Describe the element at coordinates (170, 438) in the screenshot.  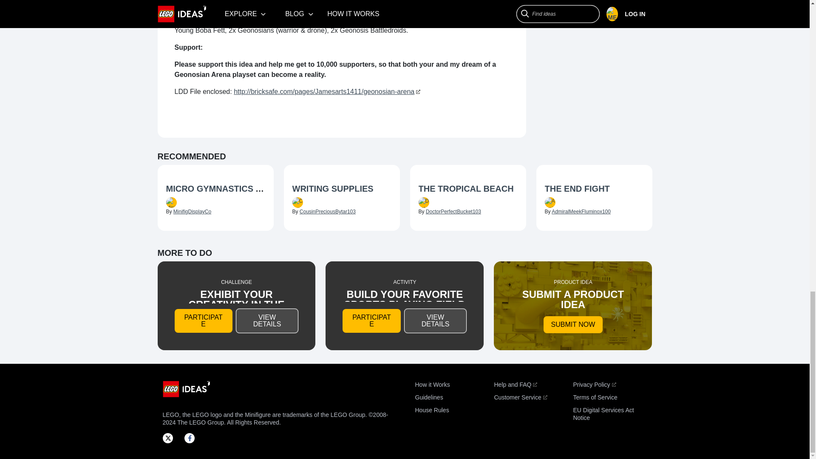
I see `X` at that location.